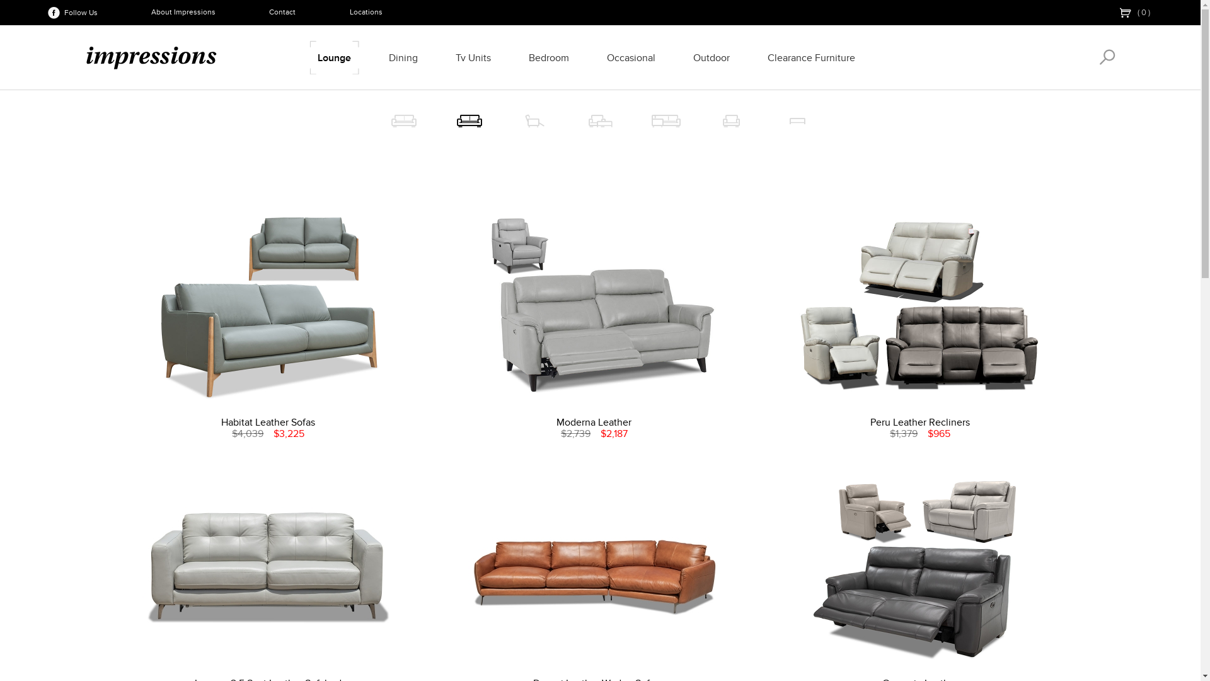  I want to click on Modulars, so click(648, 120).